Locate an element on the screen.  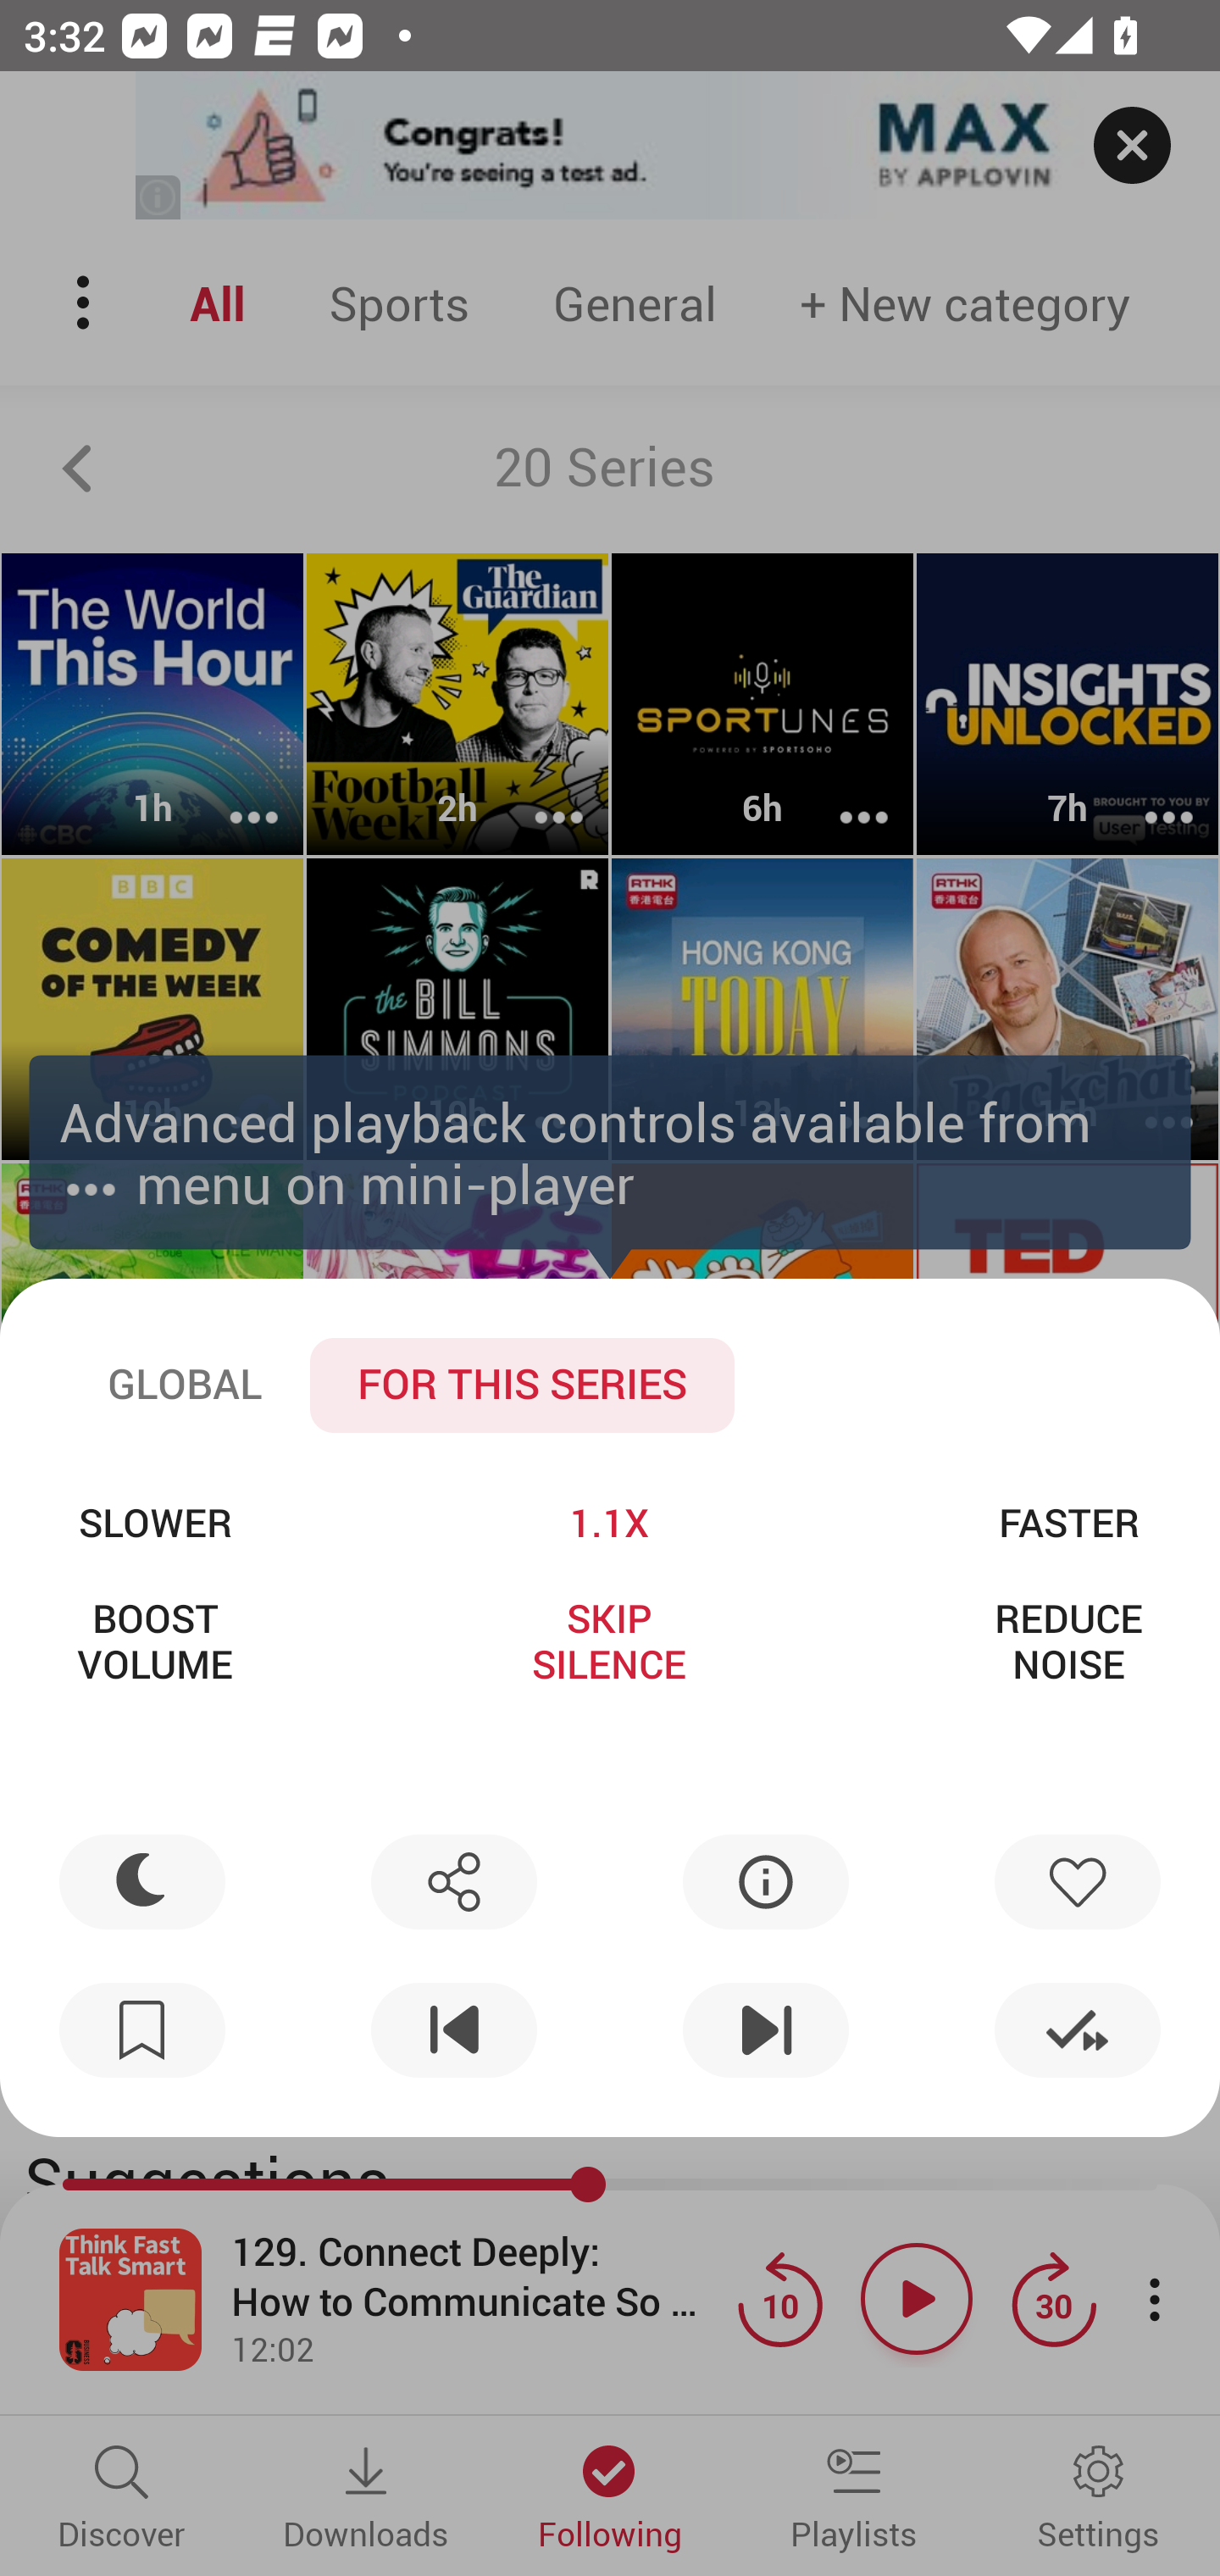
Mark played and next is located at coordinates (1077, 2030).